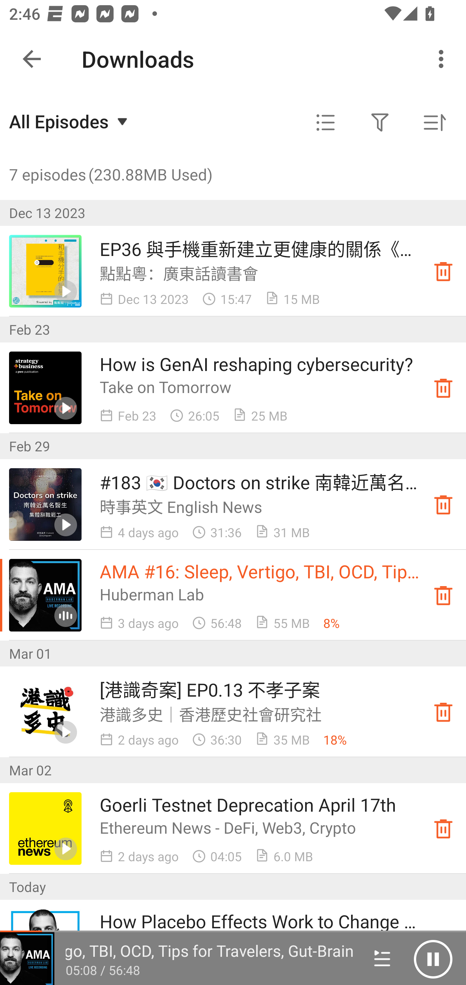 The height and width of the screenshot is (985, 466). I want to click on Navigate up, so click(32, 59).